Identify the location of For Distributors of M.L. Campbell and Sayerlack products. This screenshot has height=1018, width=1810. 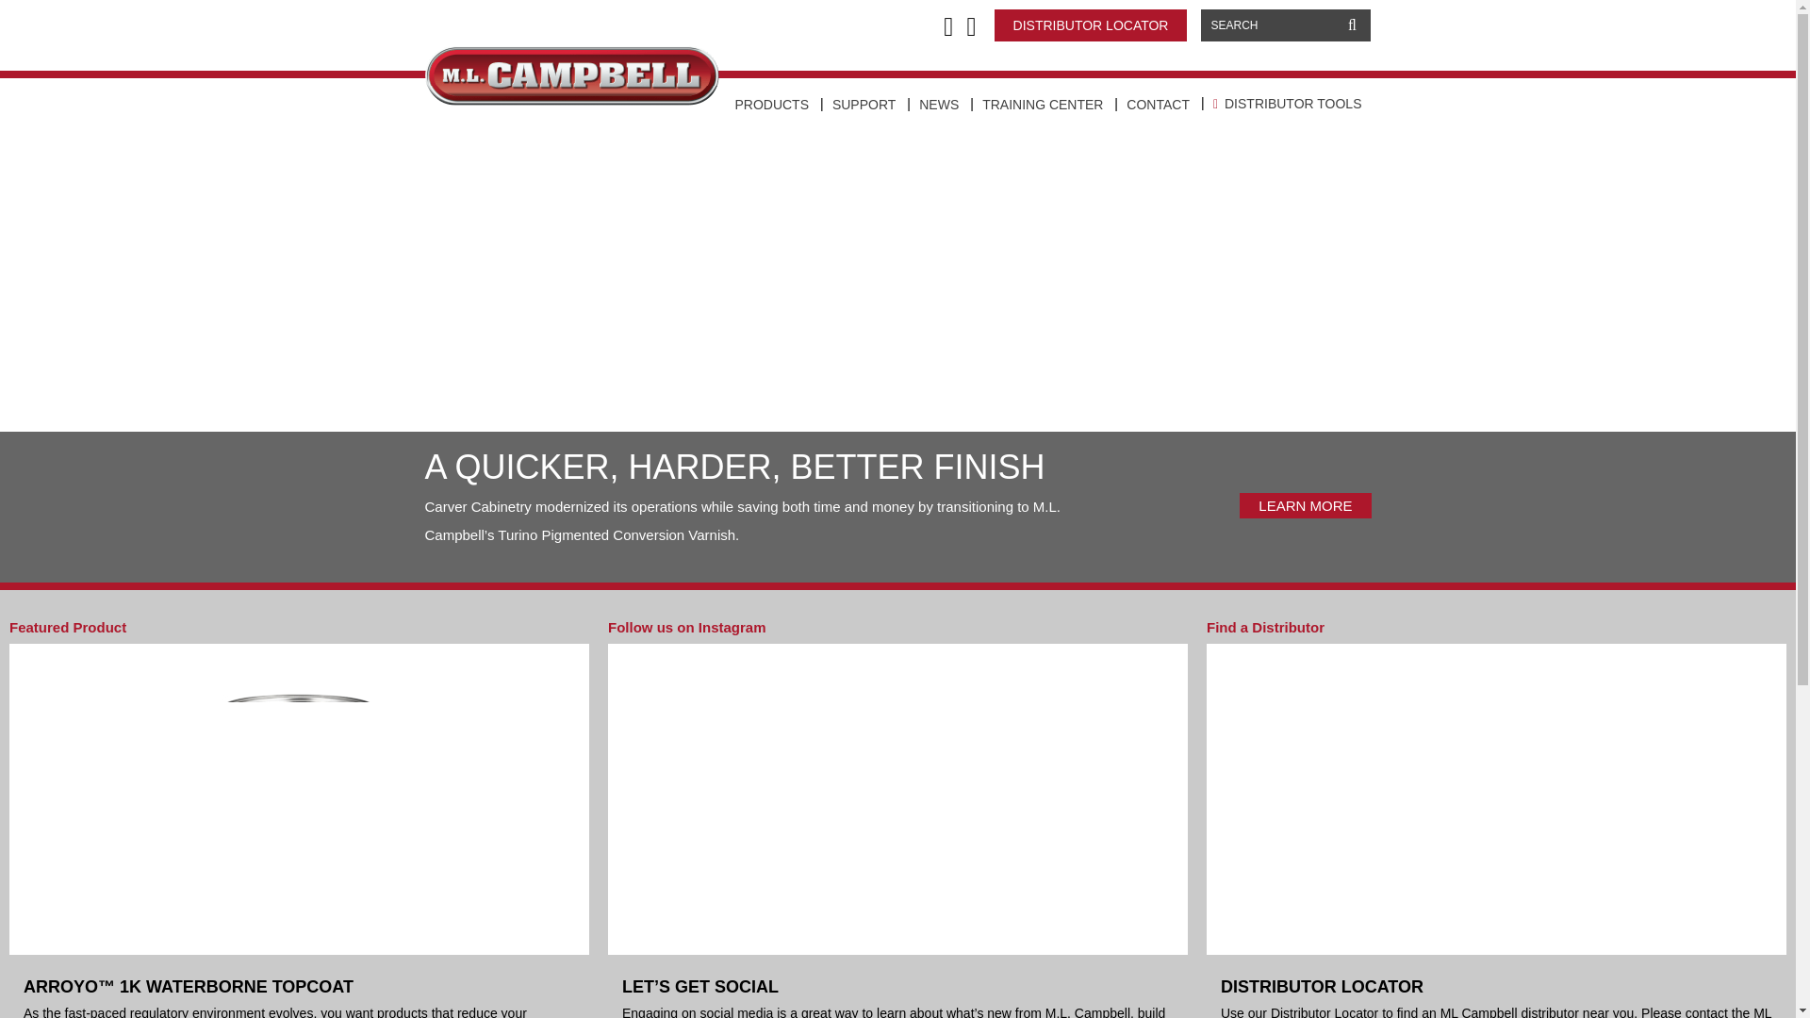
(1288, 104).